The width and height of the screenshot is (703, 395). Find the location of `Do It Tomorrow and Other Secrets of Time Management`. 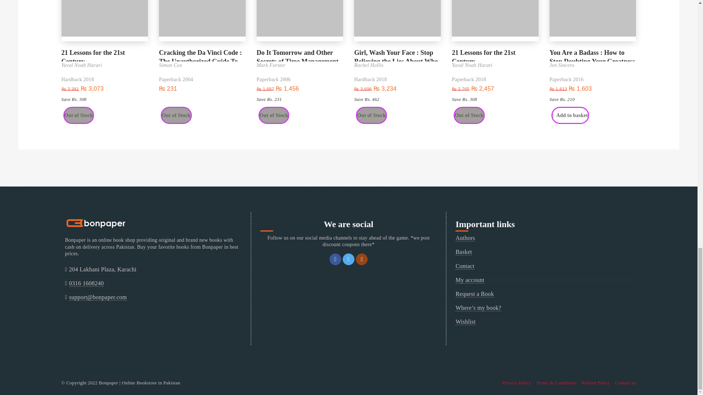

Do It Tomorrow and Other Secrets of Time Management is located at coordinates (300, 55).